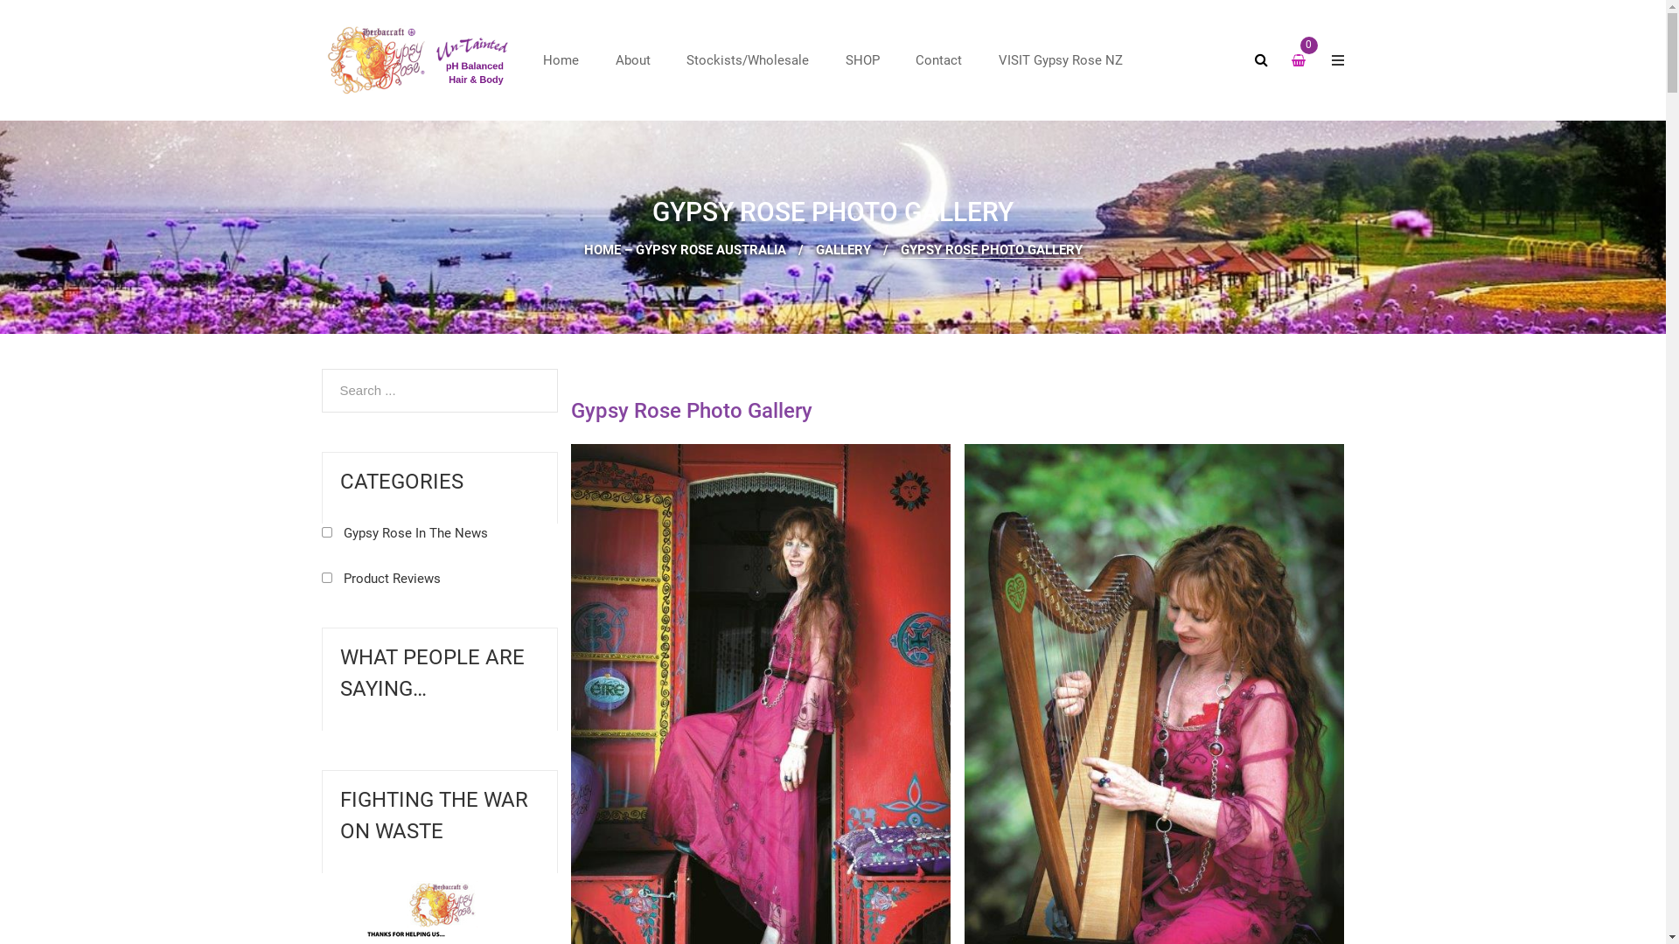 Image resolution: width=1679 pixels, height=944 pixels. I want to click on Product Reviews, so click(381, 579).